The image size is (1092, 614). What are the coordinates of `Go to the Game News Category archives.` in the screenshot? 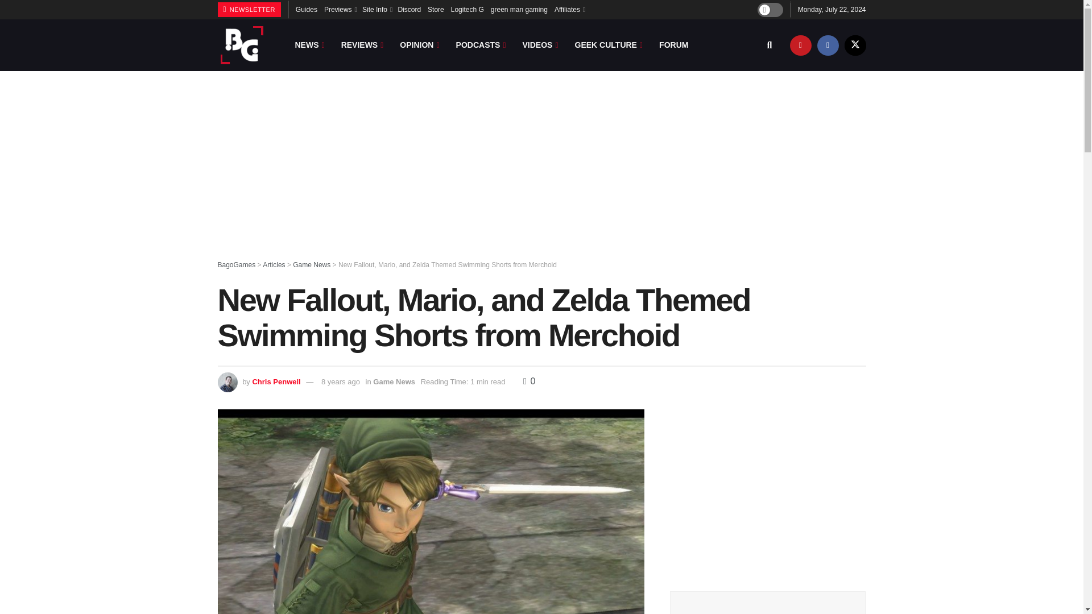 It's located at (312, 265).